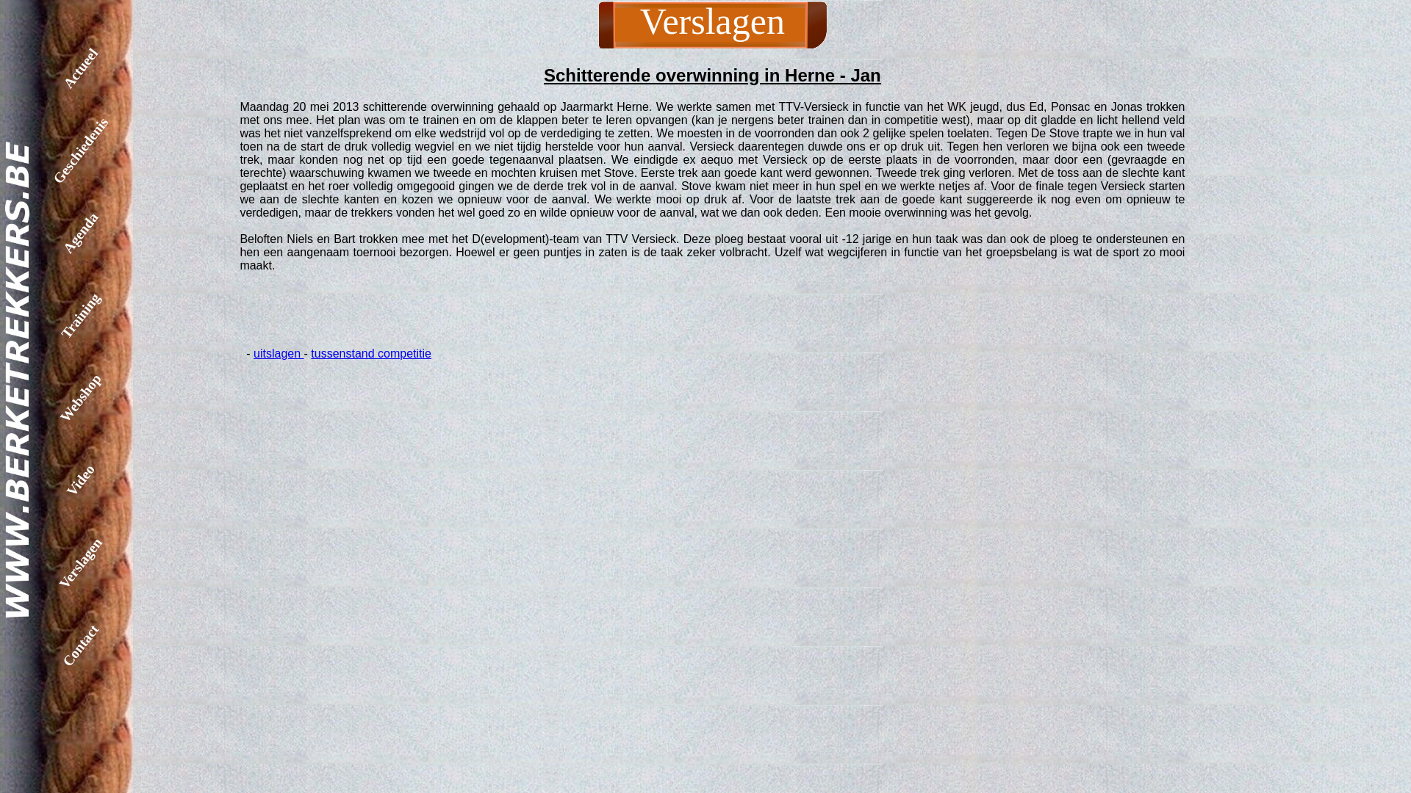 The width and height of the screenshot is (1411, 793). What do you see at coordinates (116, 515) in the screenshot?
I see `Verslagen` at bounding box center [116, 515].